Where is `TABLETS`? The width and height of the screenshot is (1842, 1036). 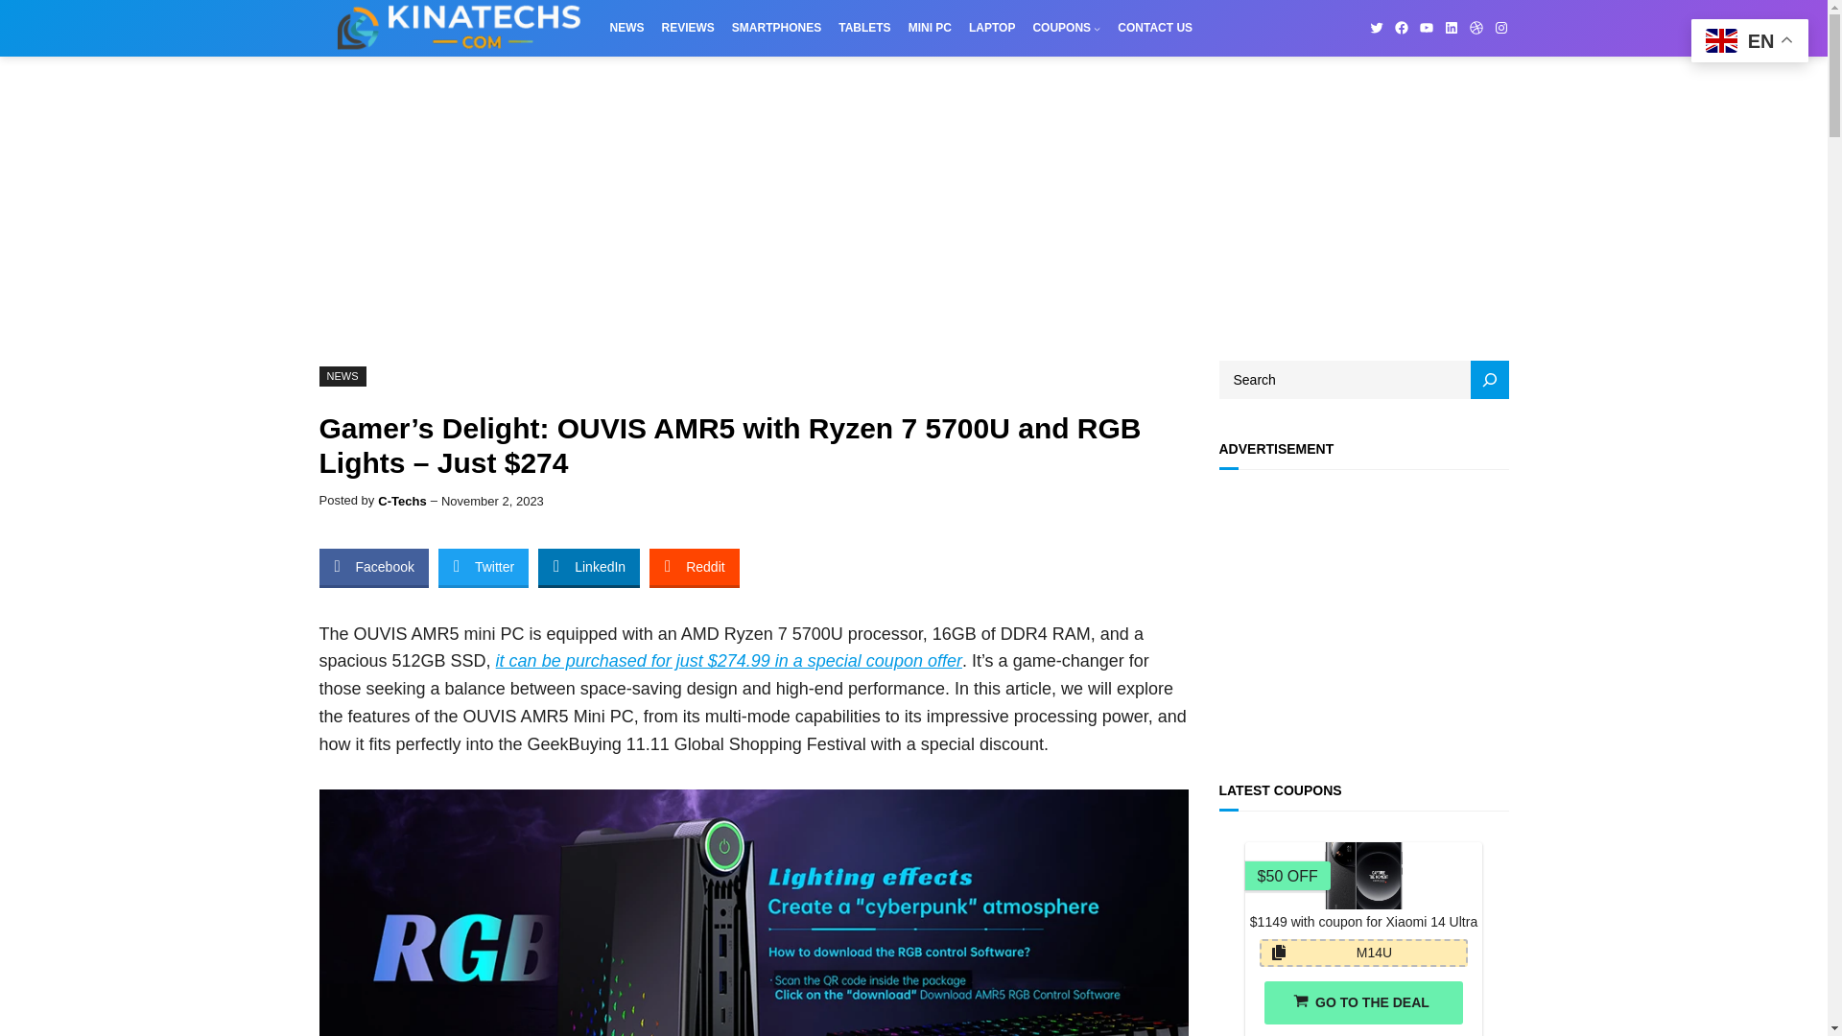 TABLETS is located at coordinates (863, 27).